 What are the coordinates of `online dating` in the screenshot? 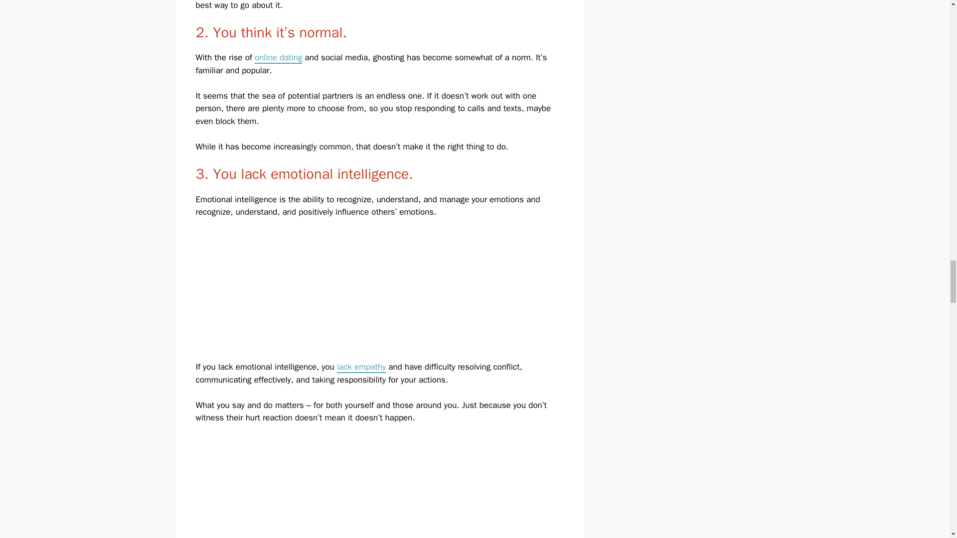 It's located at (278, 58).